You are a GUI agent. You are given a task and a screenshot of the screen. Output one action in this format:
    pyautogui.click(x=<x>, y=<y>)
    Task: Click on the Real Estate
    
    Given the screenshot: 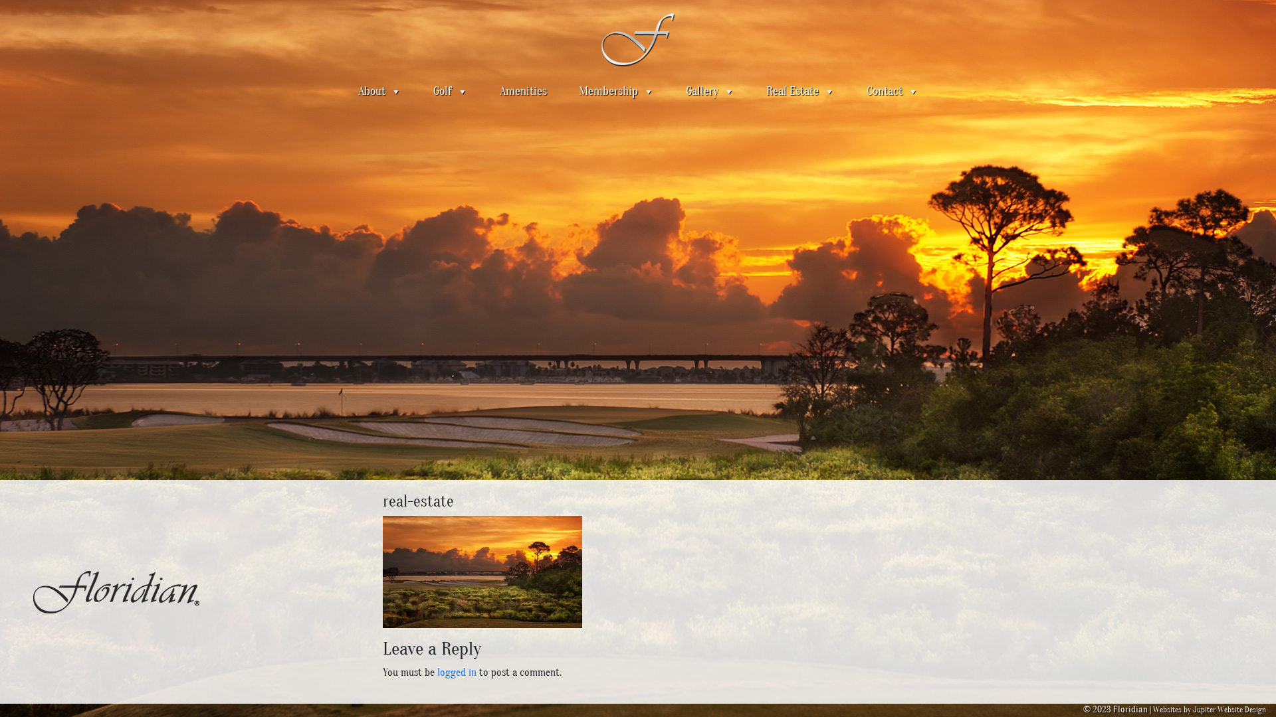 What is the action you would take?
    pyautogui.click(x=800, y=92)
    